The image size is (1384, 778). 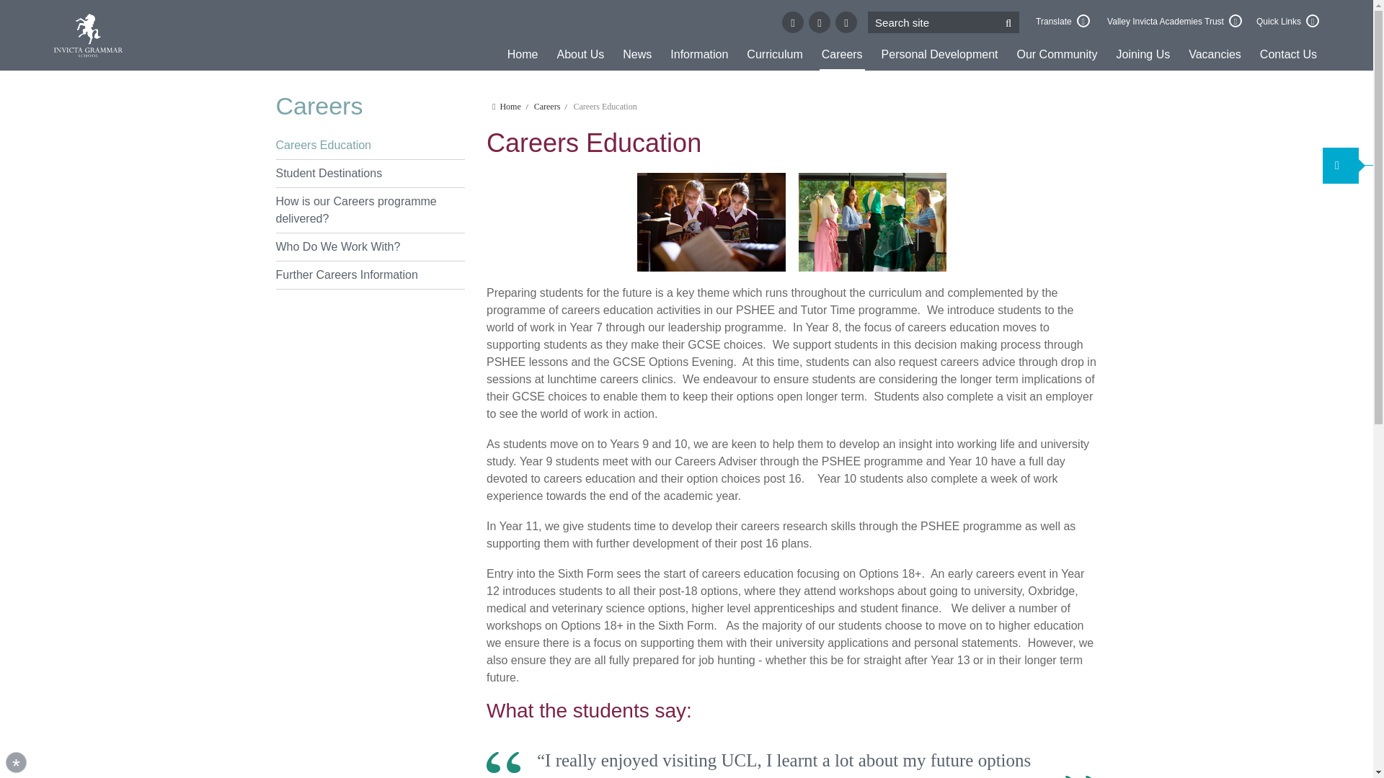 I want to click on Twitter, so click(x=793, y=22).